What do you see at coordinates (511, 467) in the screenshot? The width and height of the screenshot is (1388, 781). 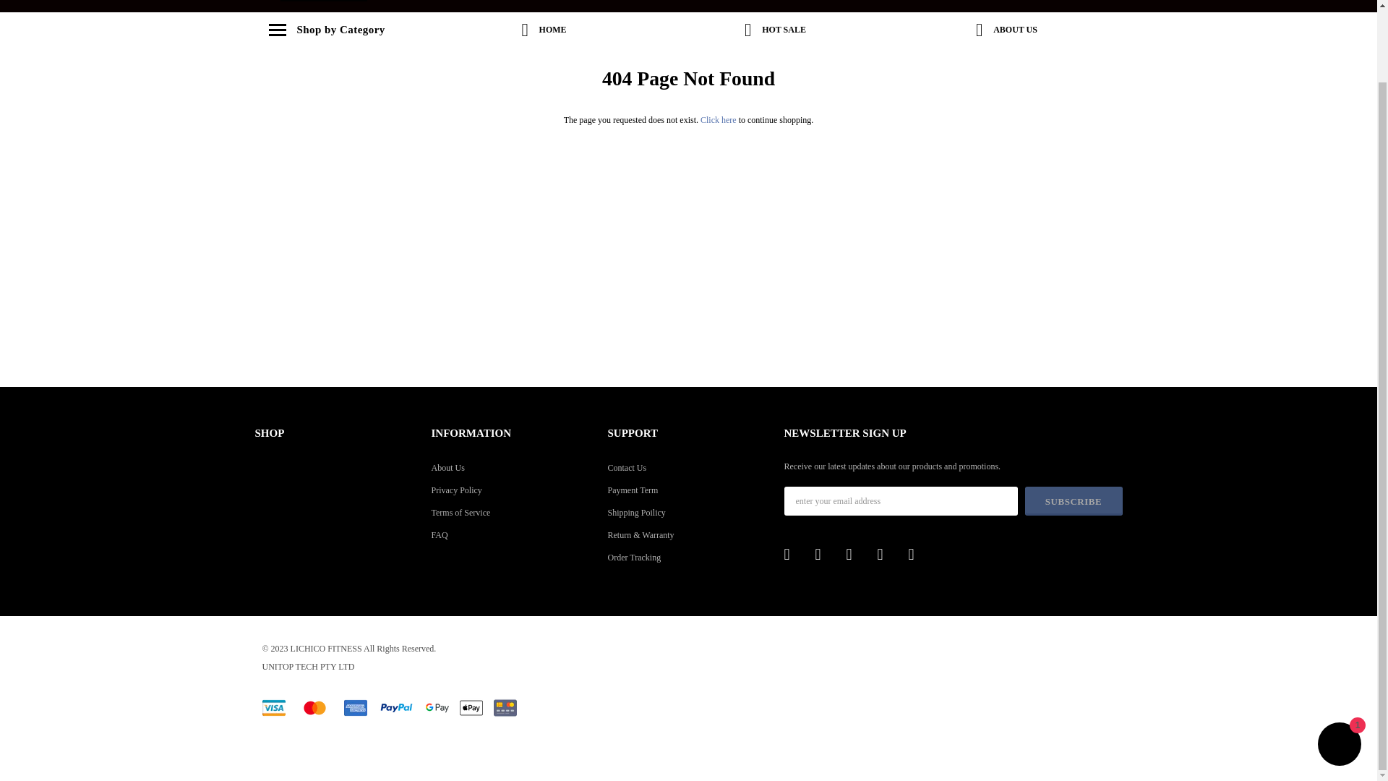 I see `About Us` at bounding box center [511, 467].